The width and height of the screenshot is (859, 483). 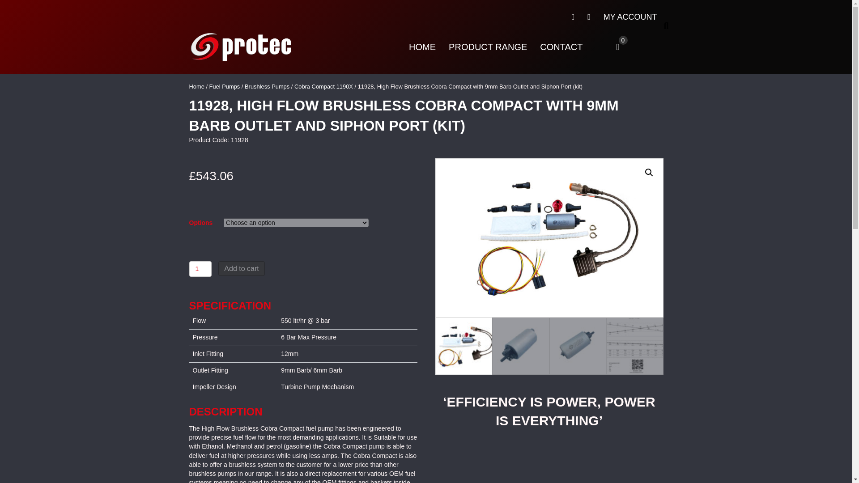 I want to click on CONTACT, so click(x=561, y=47).